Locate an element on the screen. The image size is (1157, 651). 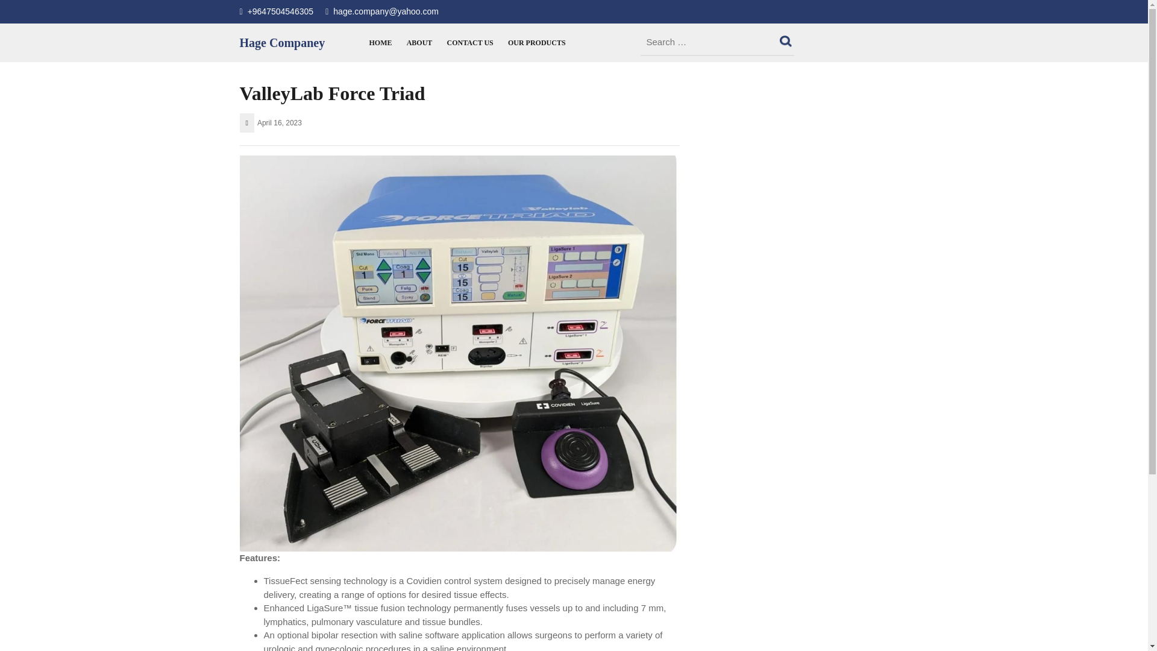
CONTACT US is located at coordinates (470, 42).